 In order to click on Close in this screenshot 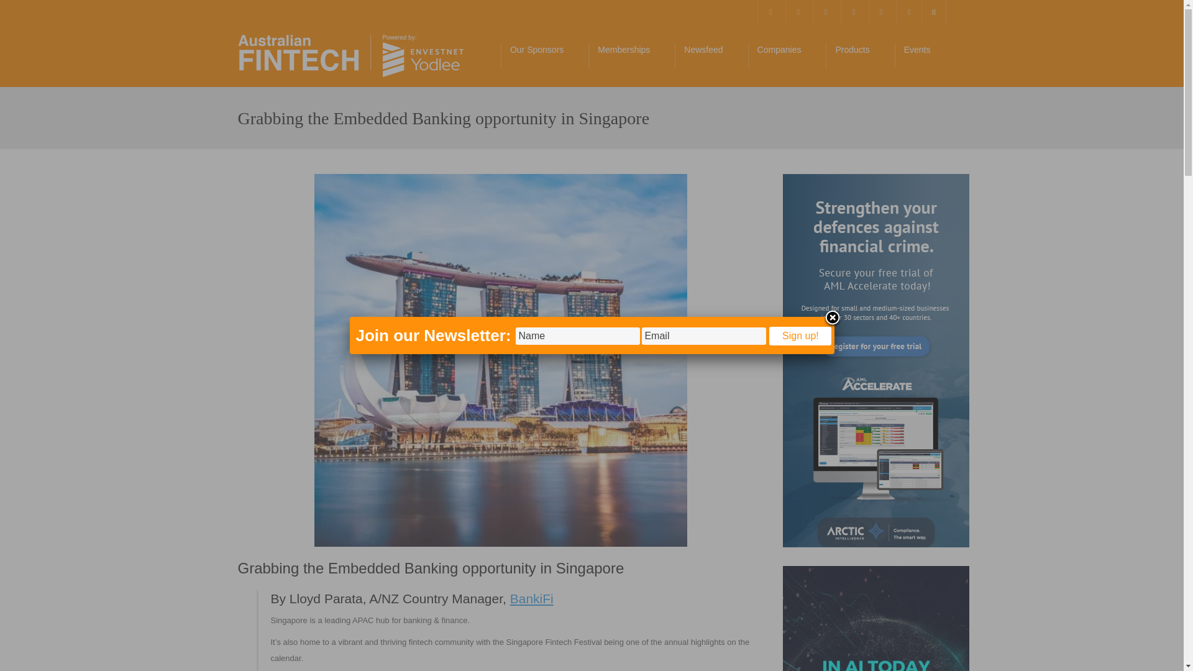, I will do `click(831, 318)`.